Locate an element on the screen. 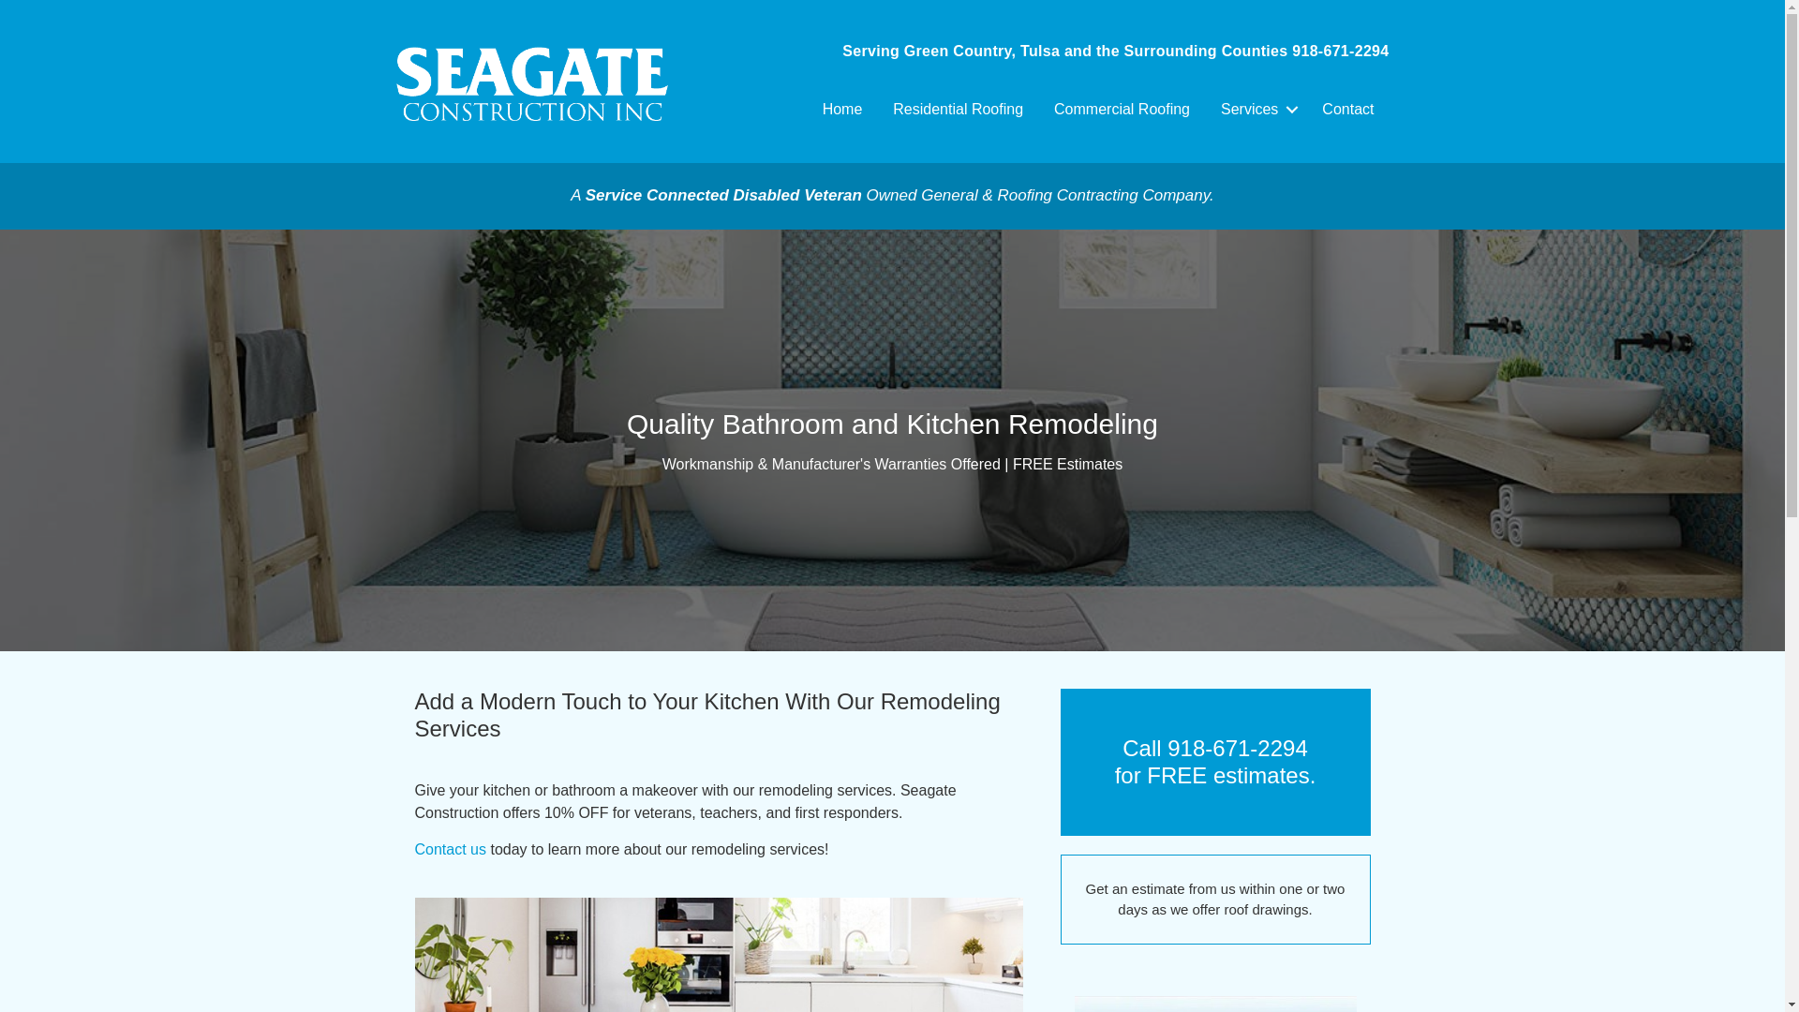  Contact is located at coordinates (1347, 109).